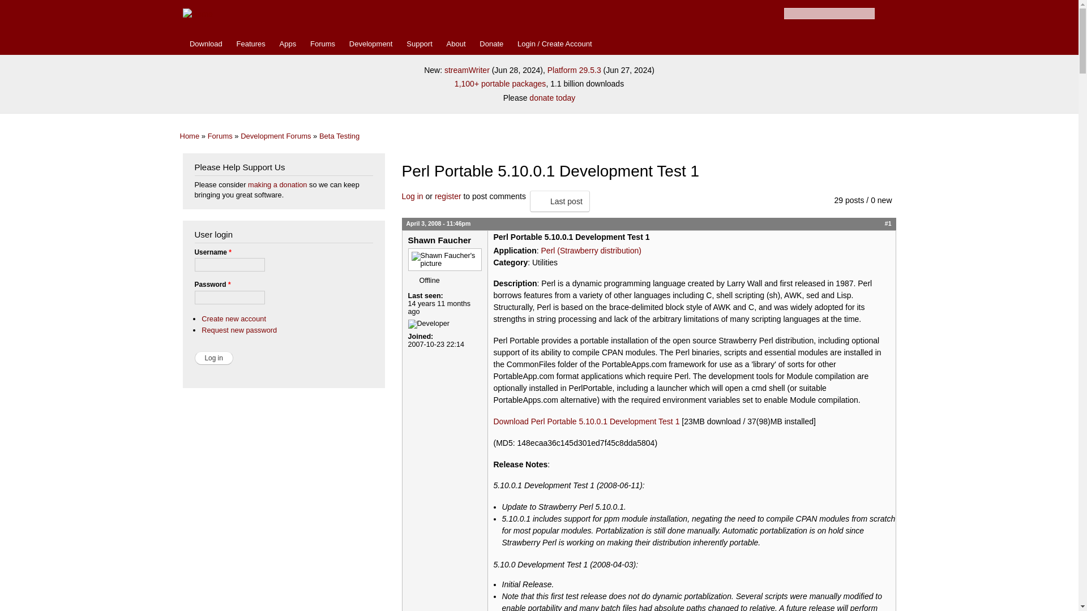 The width and height of the screenshot is (1087, 611). I want to click on Enter the terms you wish to search for., so click(829, 14).